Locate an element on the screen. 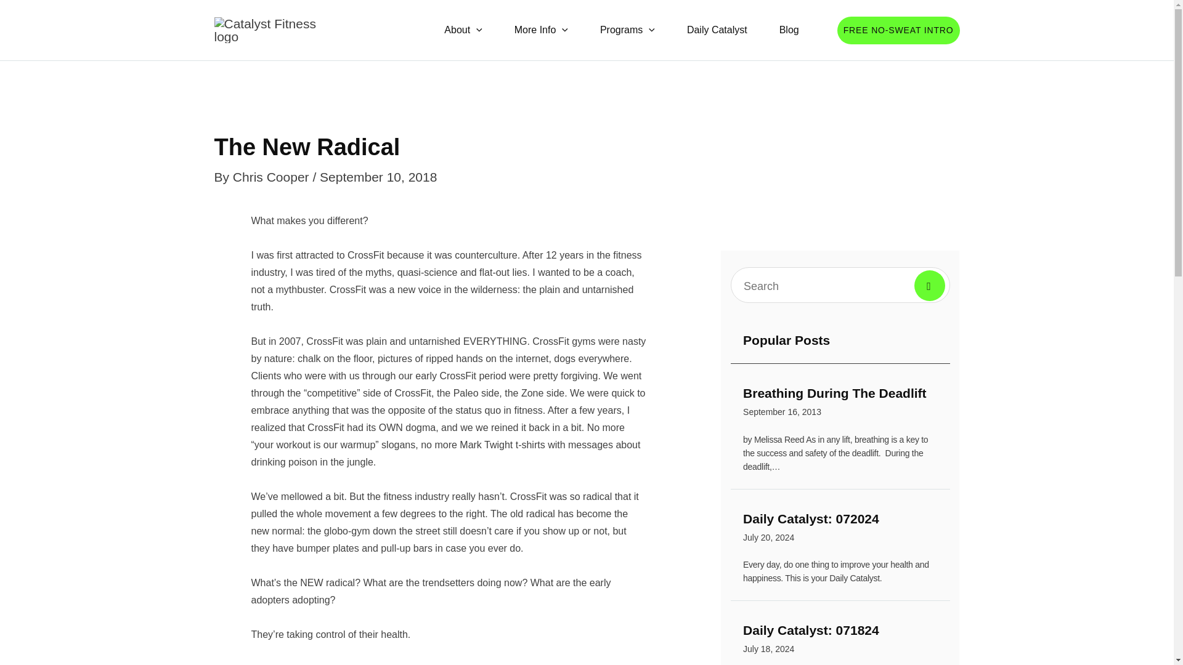 This screenshot has width=1183, height=665. About is located at coordinates (463, 30).